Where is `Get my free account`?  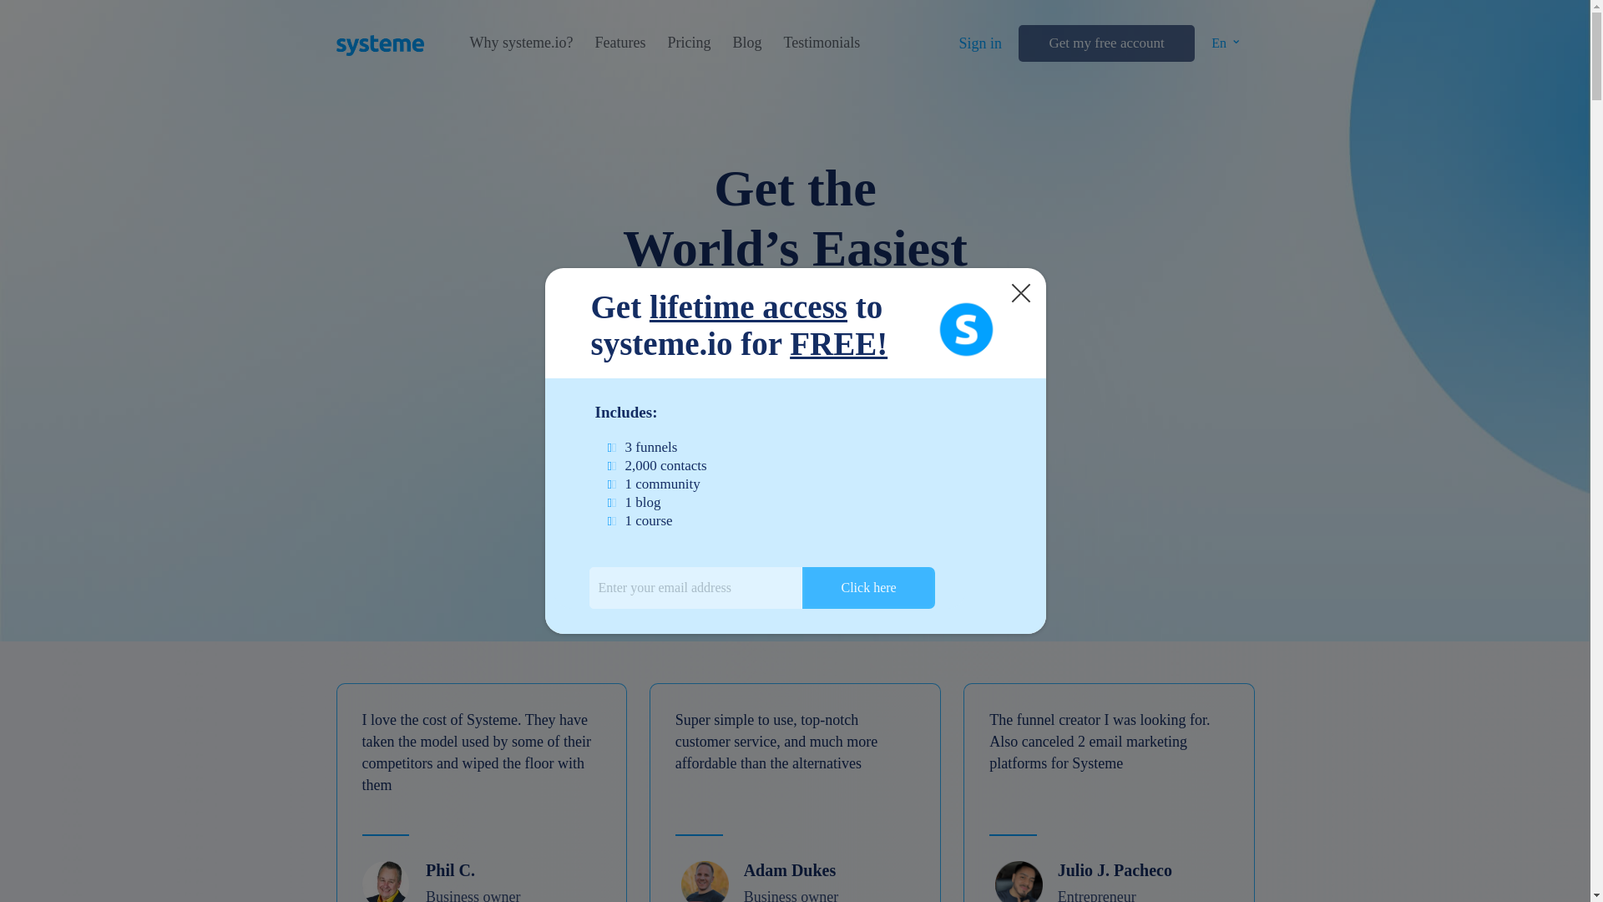 Get my free account is located at coordinates (1105, 43).